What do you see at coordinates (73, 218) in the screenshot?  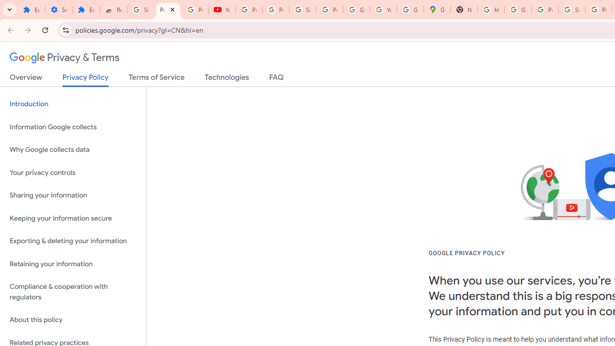 I see `Keeping your information secure` at bounding box center [73, 218].